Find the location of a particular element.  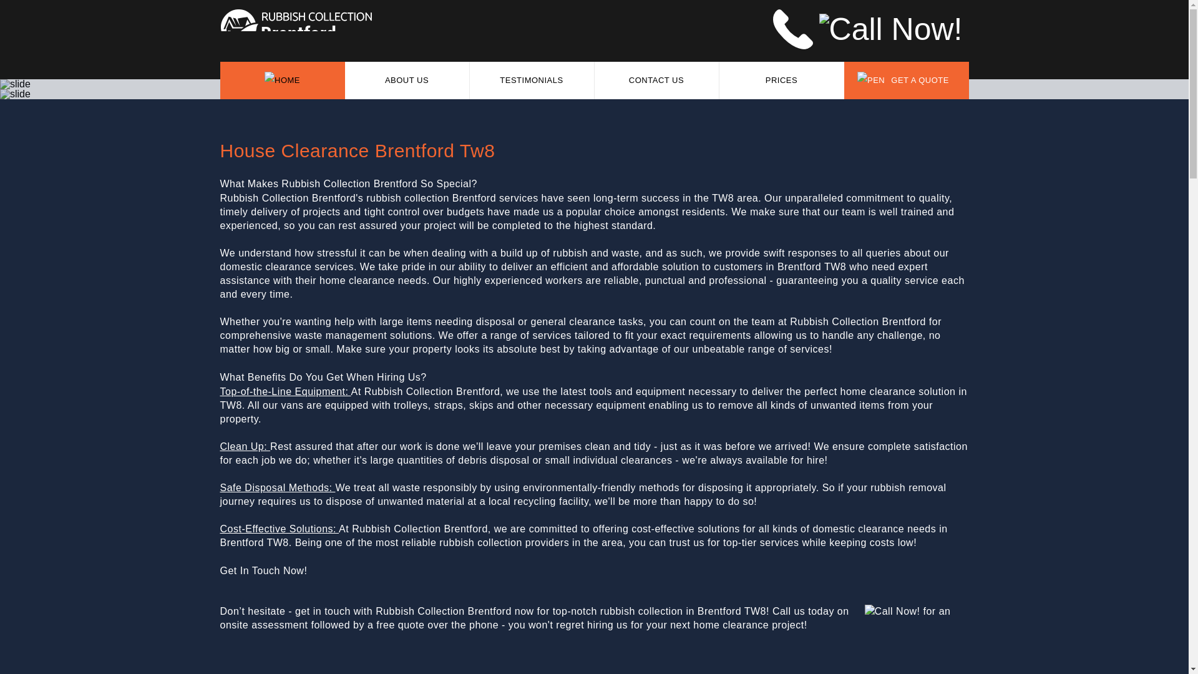

ABOUT US is located at coordinates (407, 80).